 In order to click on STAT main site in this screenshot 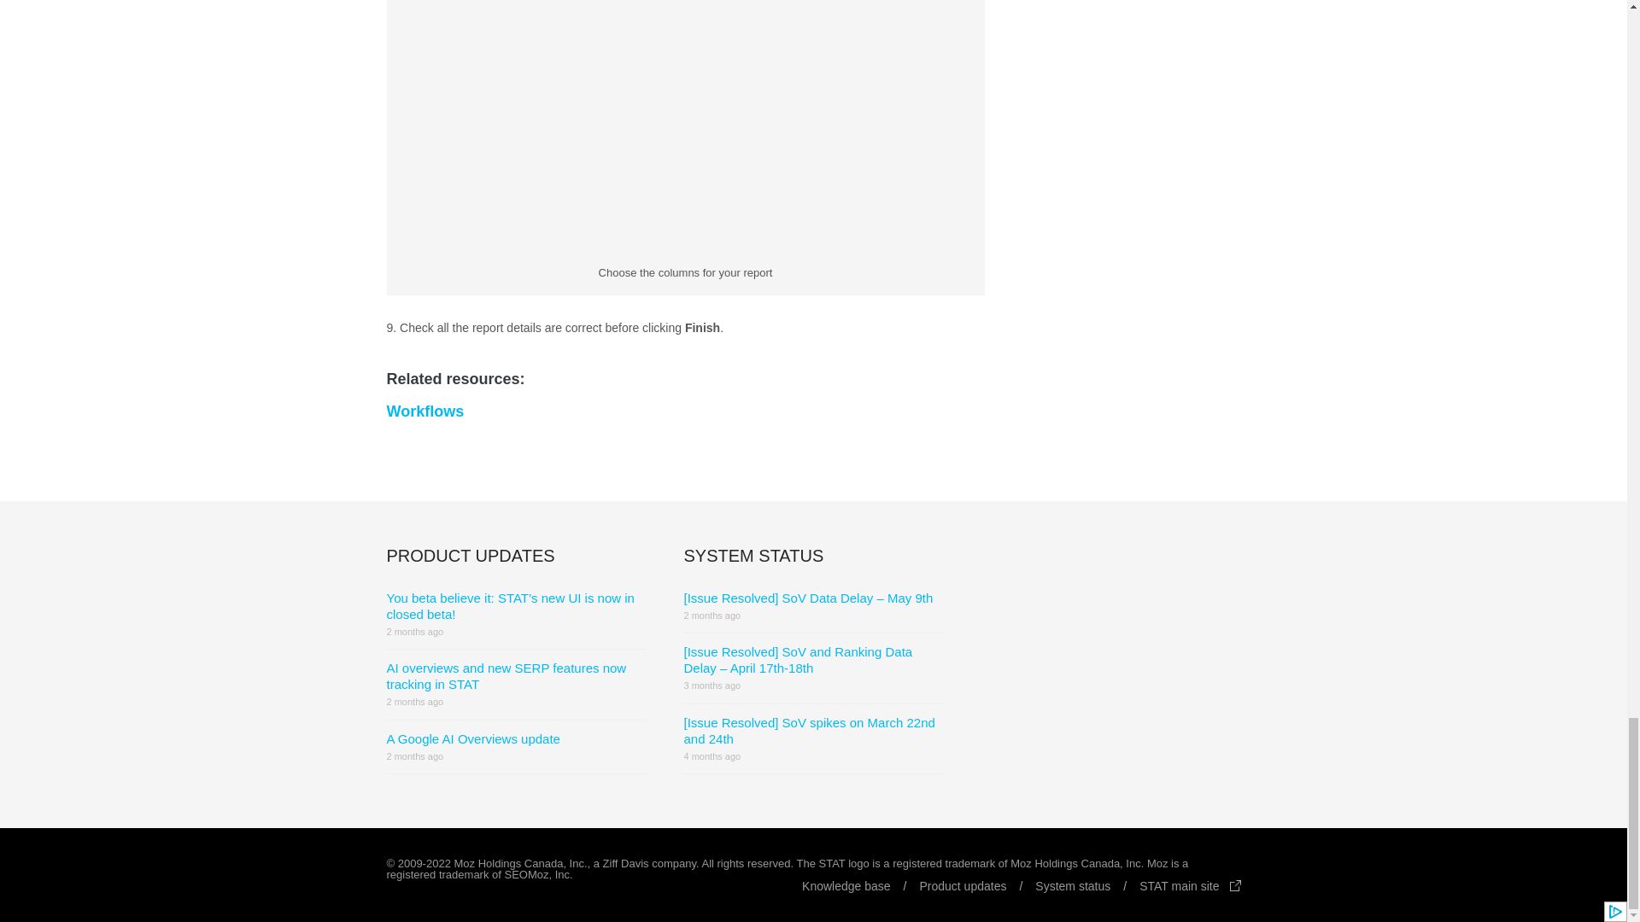, I will do `click(1189, 886)`.